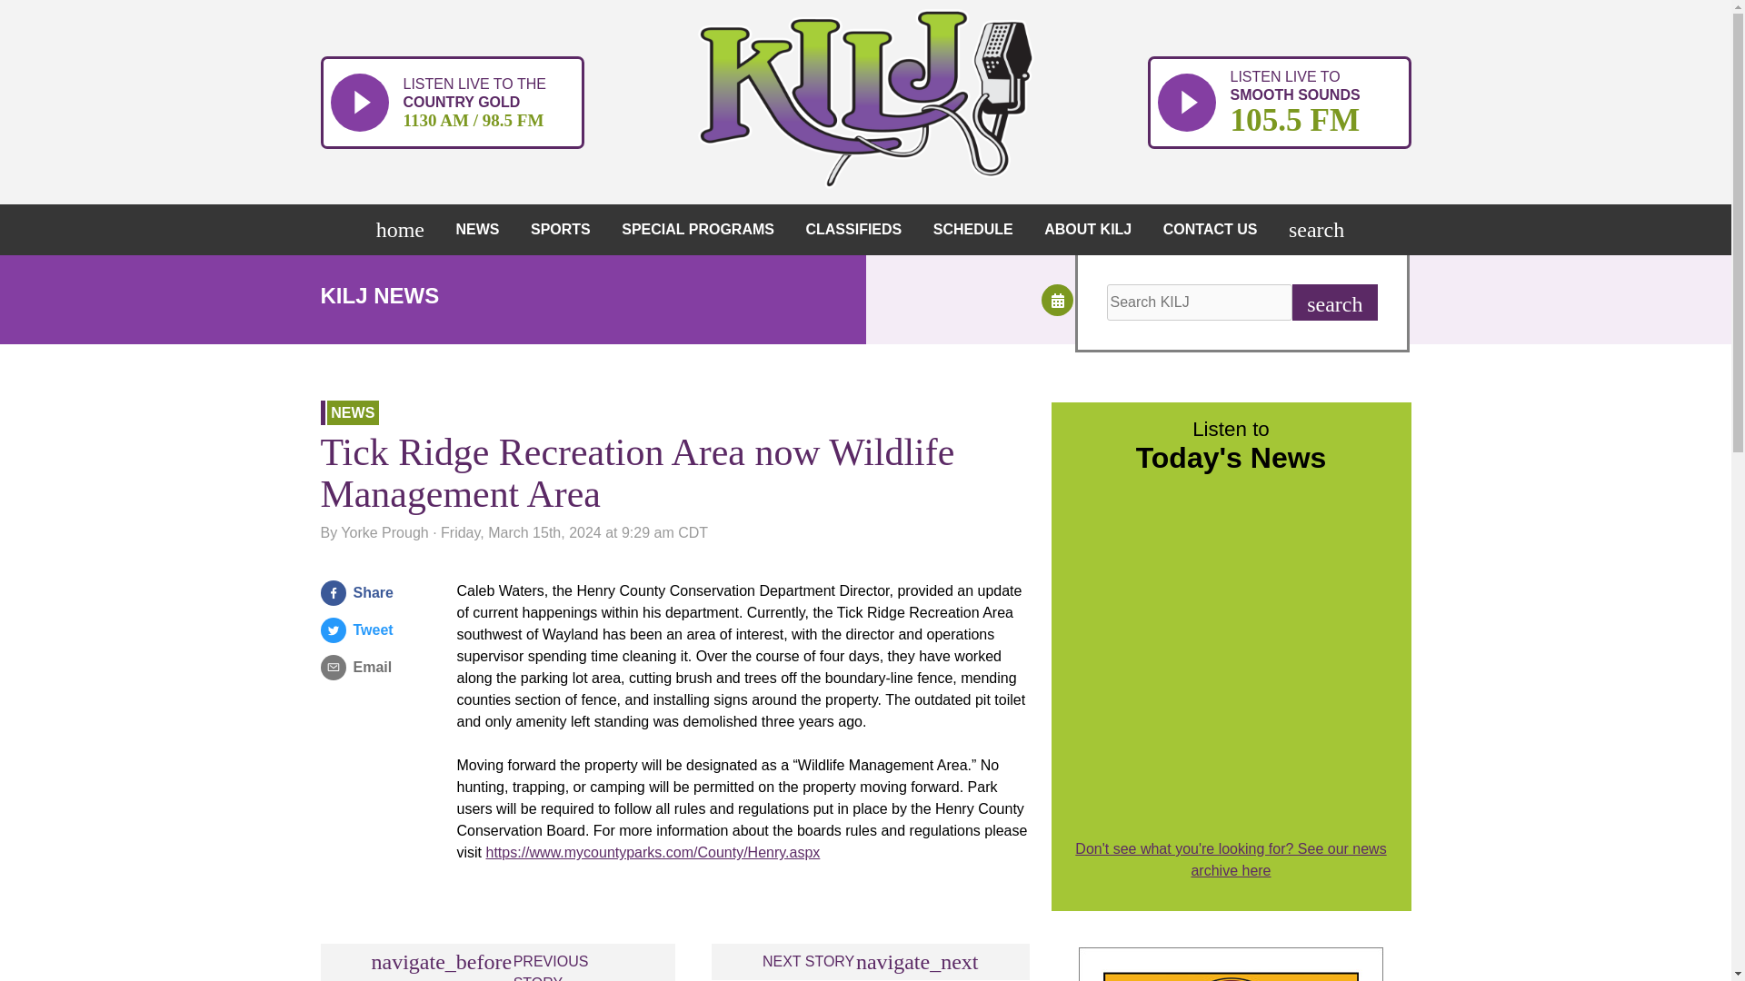 The height and width of the screenshot is (981, 1745). I want to click on NEWS, so click(482, 229).